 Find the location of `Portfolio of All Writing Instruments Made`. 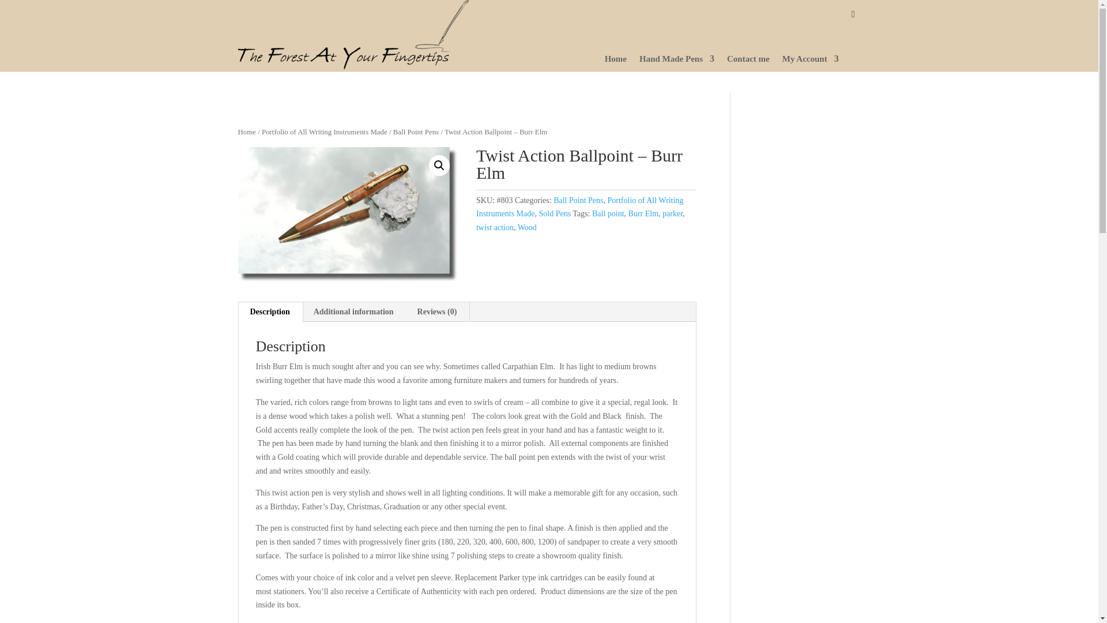

Portfolio of All Writing Instruments Made is located at coordinates (324, 132).